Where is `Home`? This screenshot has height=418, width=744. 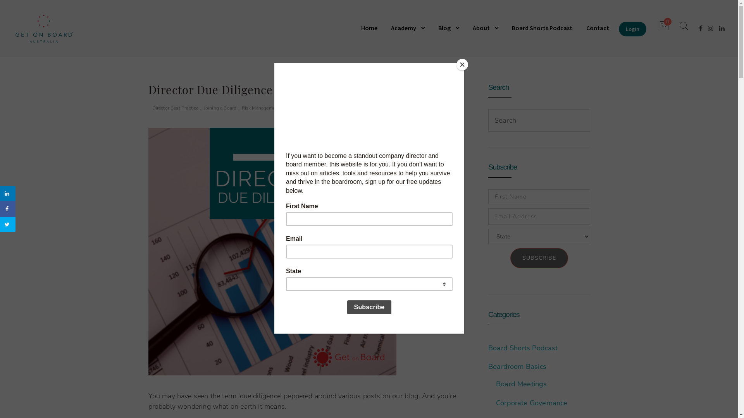 Home is located at coordinates (372, 28).